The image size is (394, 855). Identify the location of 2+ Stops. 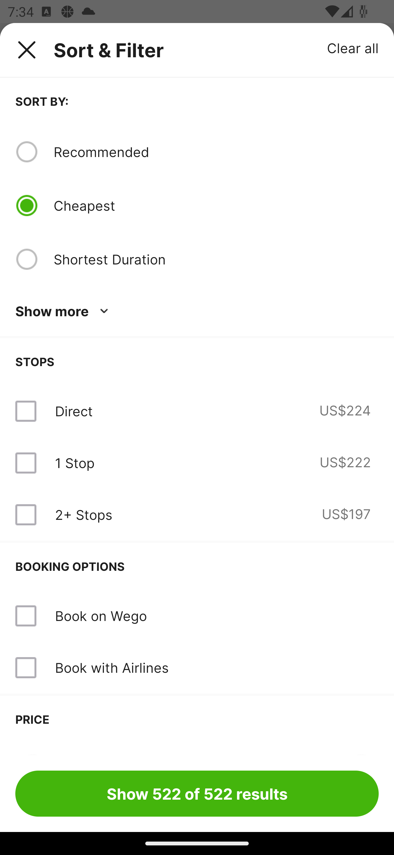
(83, 515).